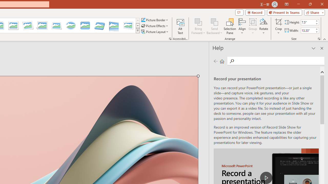  I want to click on Search, so click(279, 61).